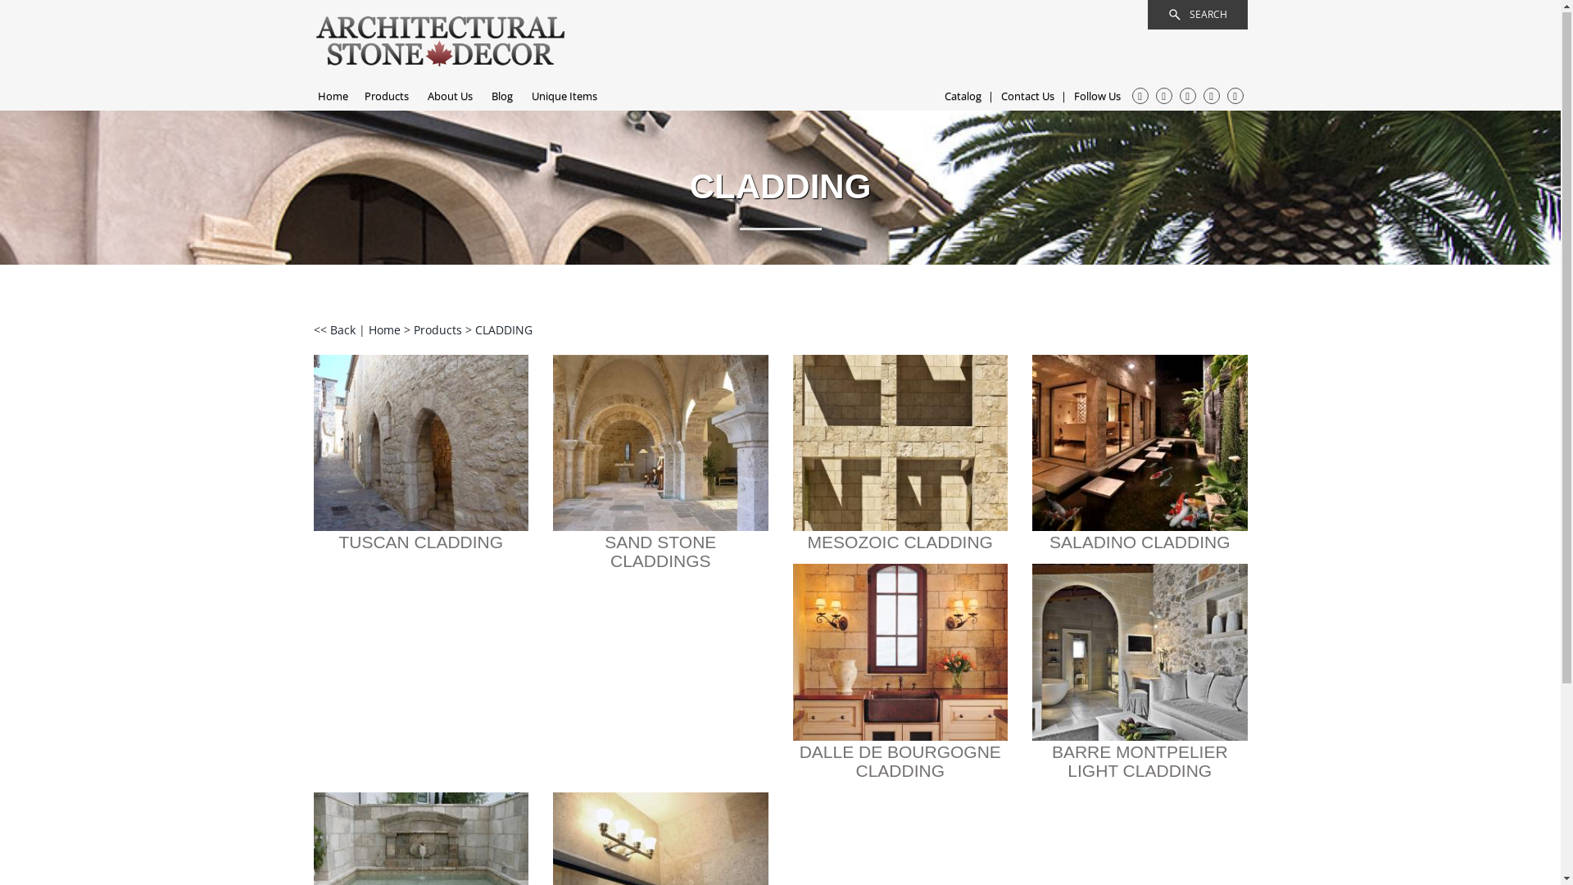  I want to click on Unique Items, so click(564, 97).